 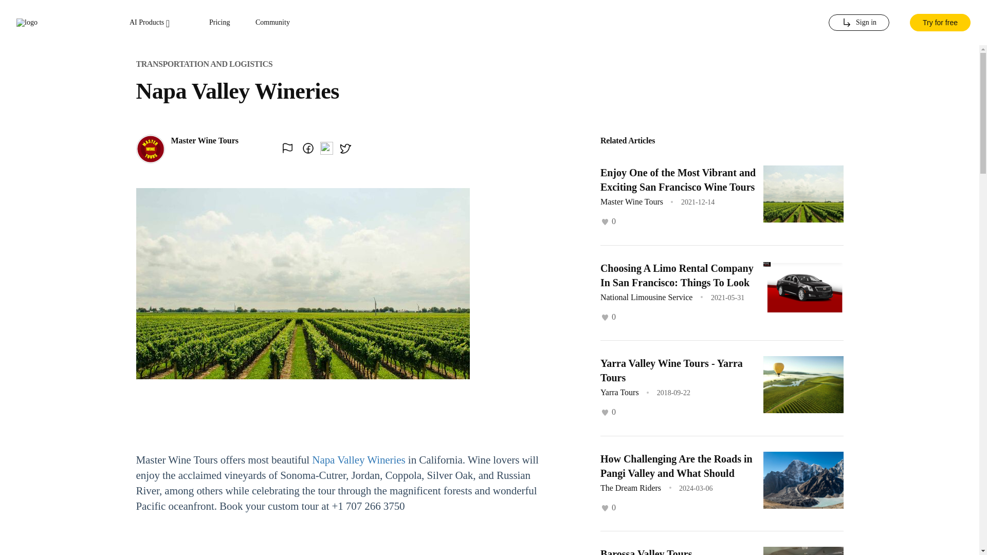 What do you see at coordinates (204, 64) in the screenshot?
I see `TRANSPORTATION AND LOGISTICS` at bounding box center [204, 64].